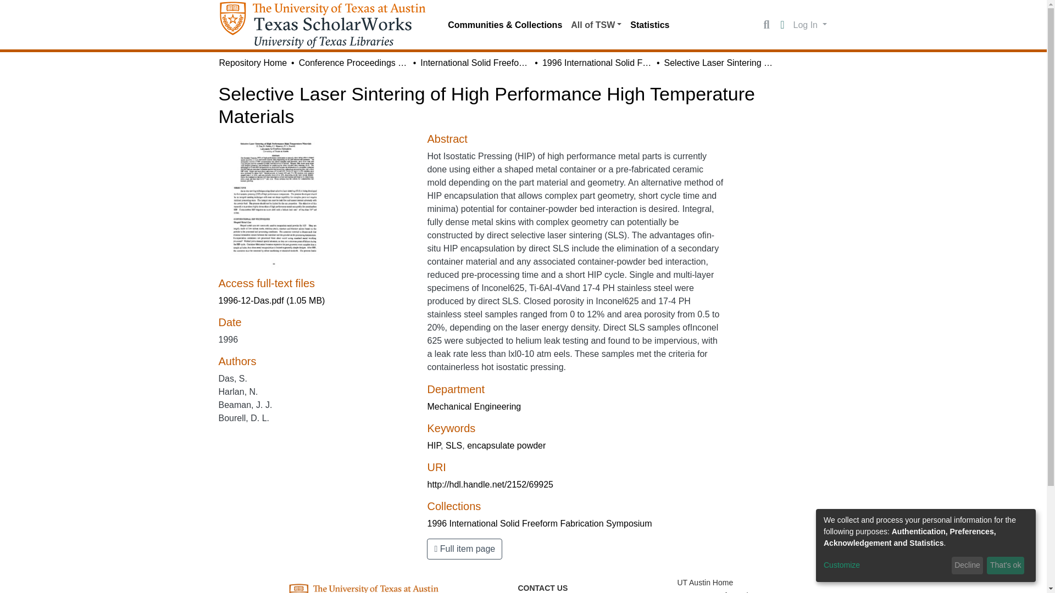 The image size is (1055, 593). I want to click on CONTACT US, so click(542, 588).